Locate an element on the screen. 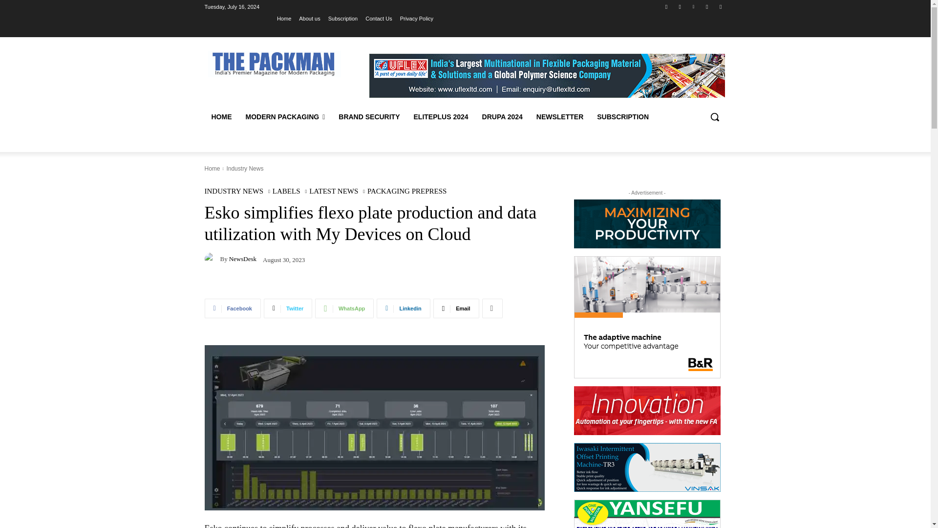 The image size is (938, 528). HOME is located at coordinates (221, 116).